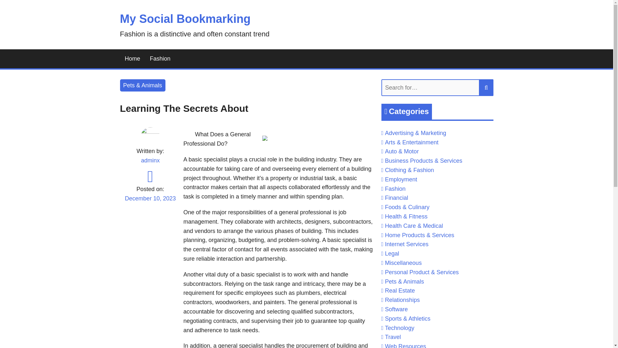  I want to click on My Social Bookmarking, so click(185, 19).